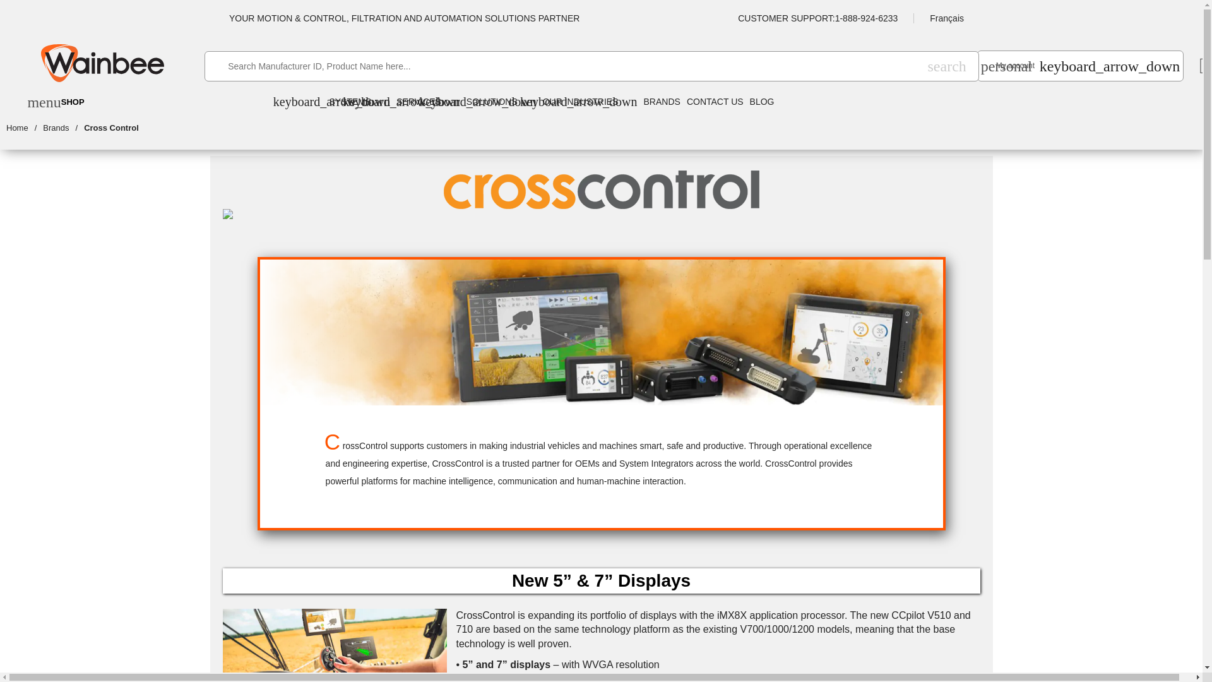 The height and width of the screenshot is (682, 1212). What do you see at coordinates (55, 102) in the screenshot?
I see `search` at bounding box center [55, 102].